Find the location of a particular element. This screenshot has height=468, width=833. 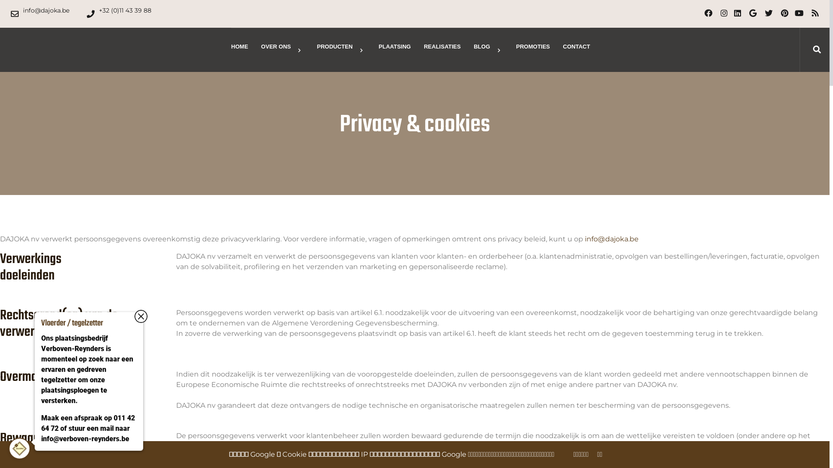

info@dajoka.be is located at coordinates (40, 14).